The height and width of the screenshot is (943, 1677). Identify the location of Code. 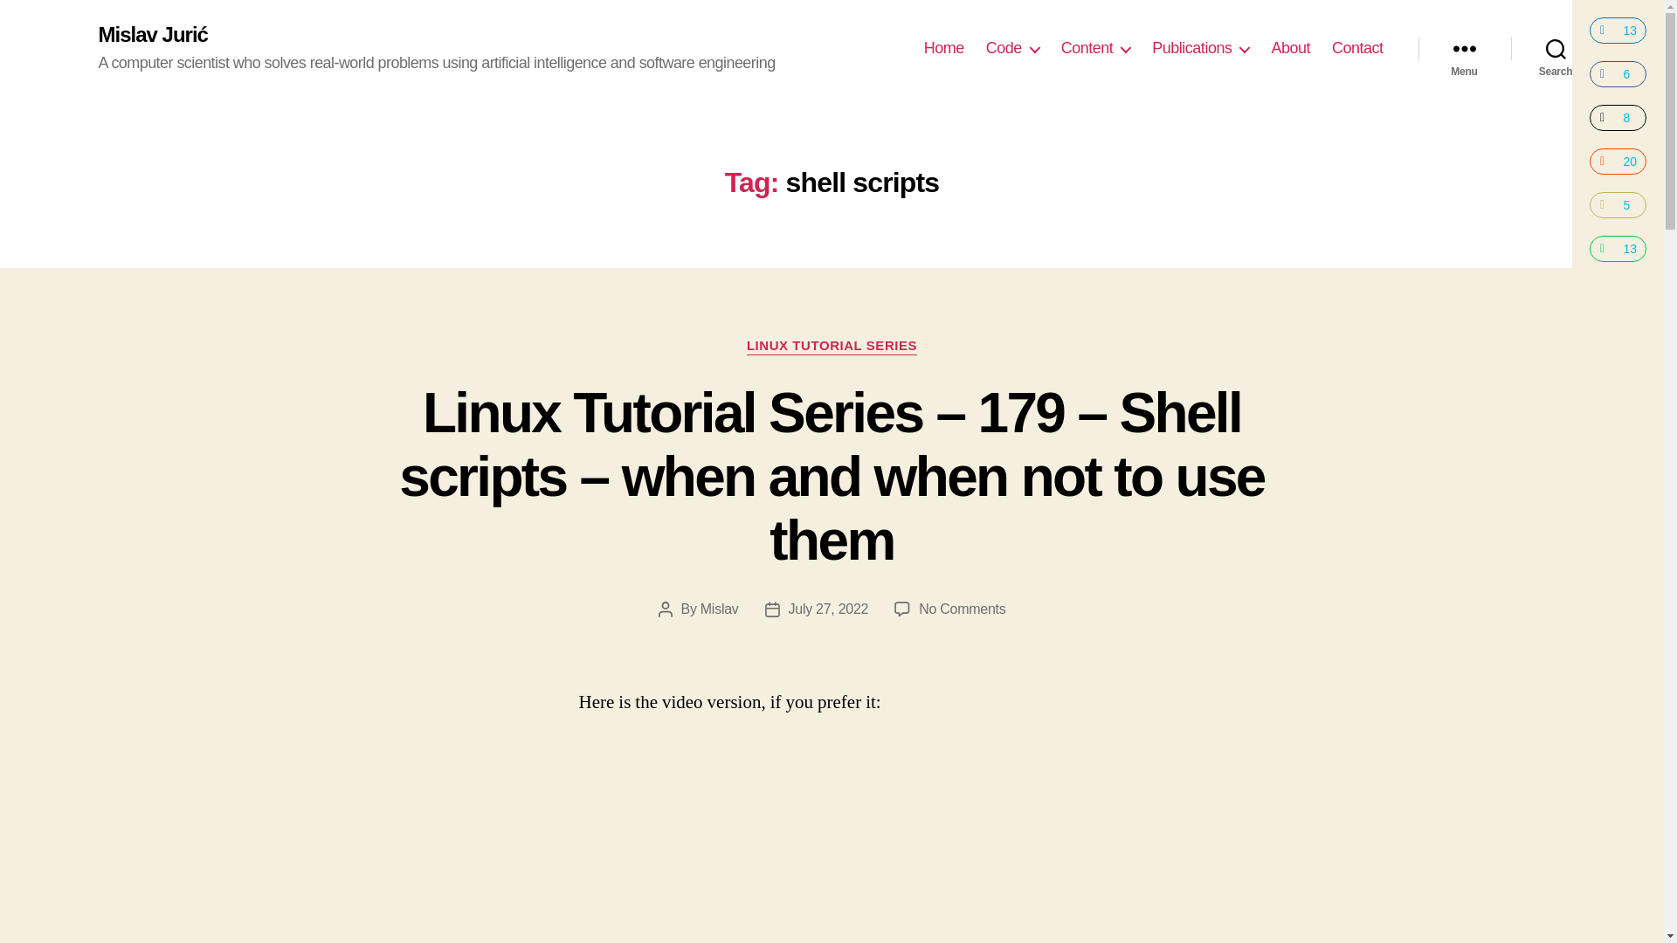
(1012, 49).